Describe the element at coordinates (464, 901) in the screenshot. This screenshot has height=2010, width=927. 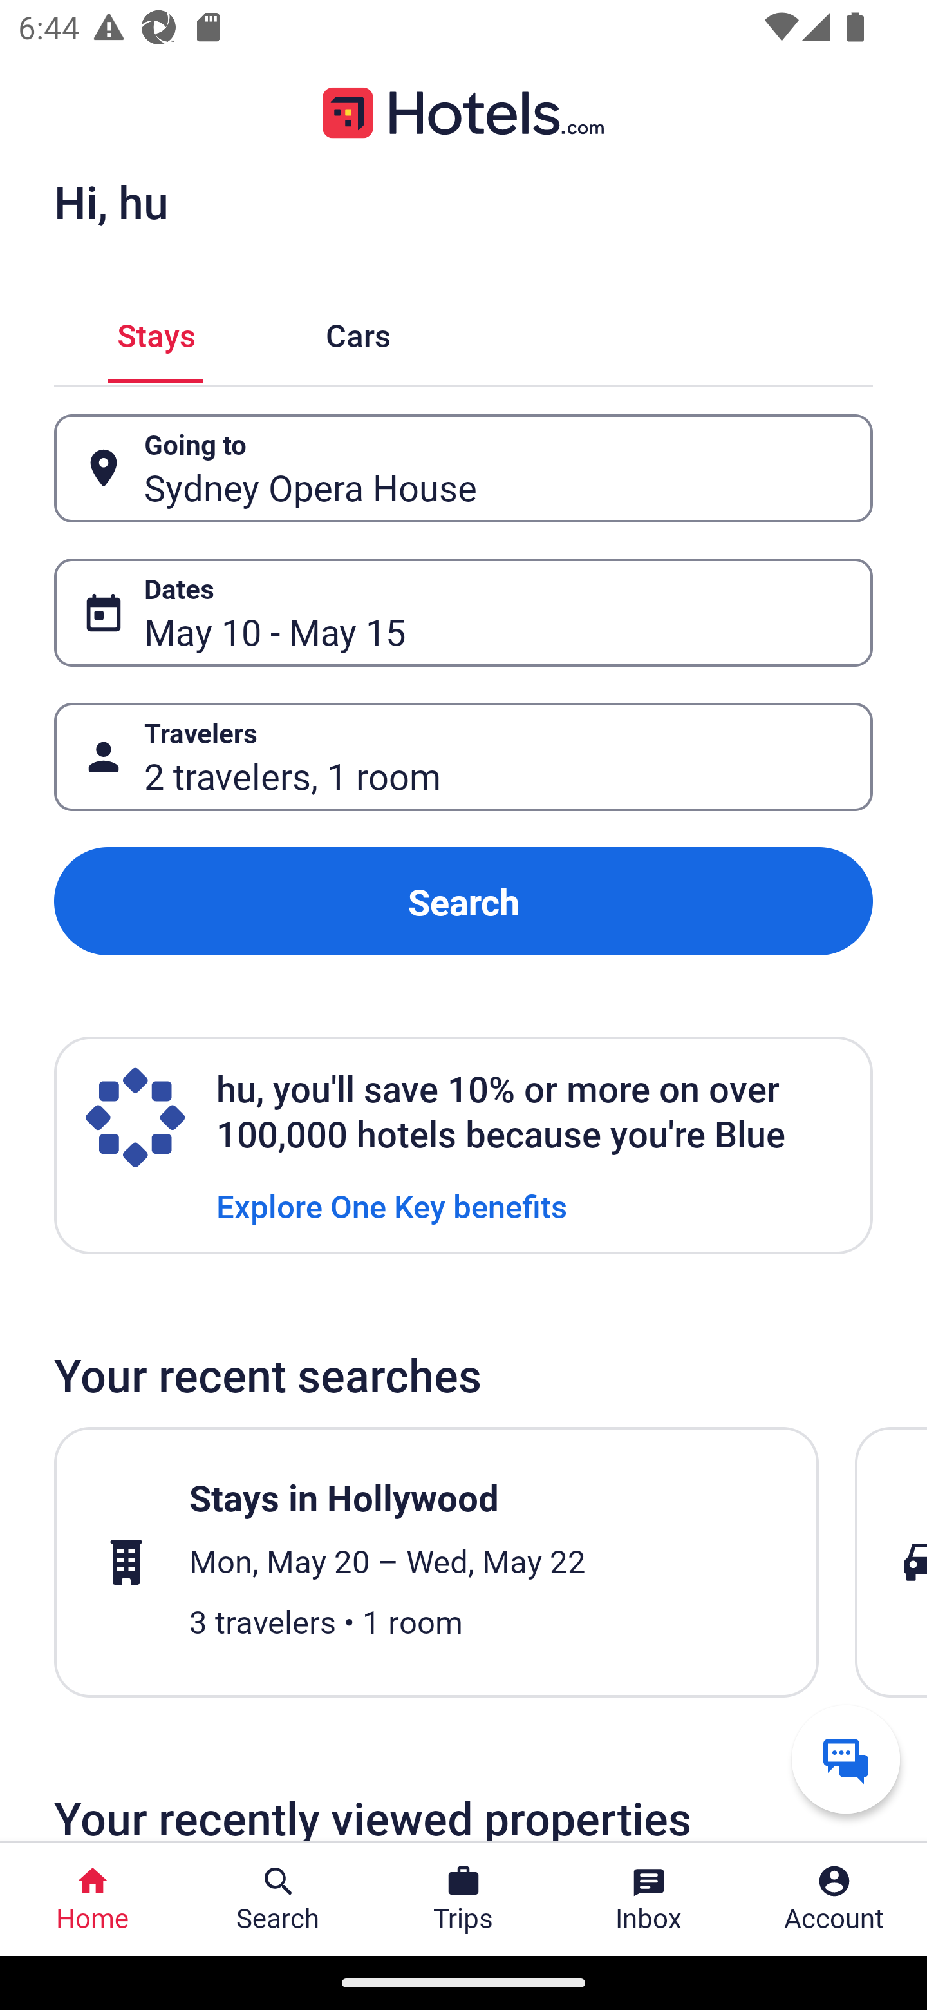
I see `Search` at that location.